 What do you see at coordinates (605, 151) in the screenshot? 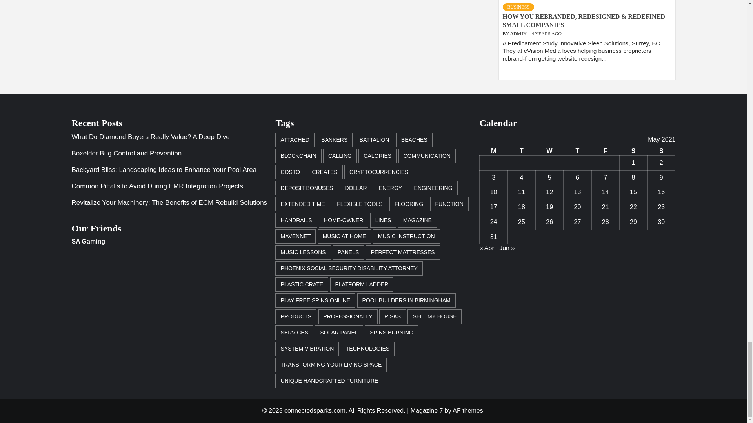
I see `Friday` at bounding box center [605, 151].